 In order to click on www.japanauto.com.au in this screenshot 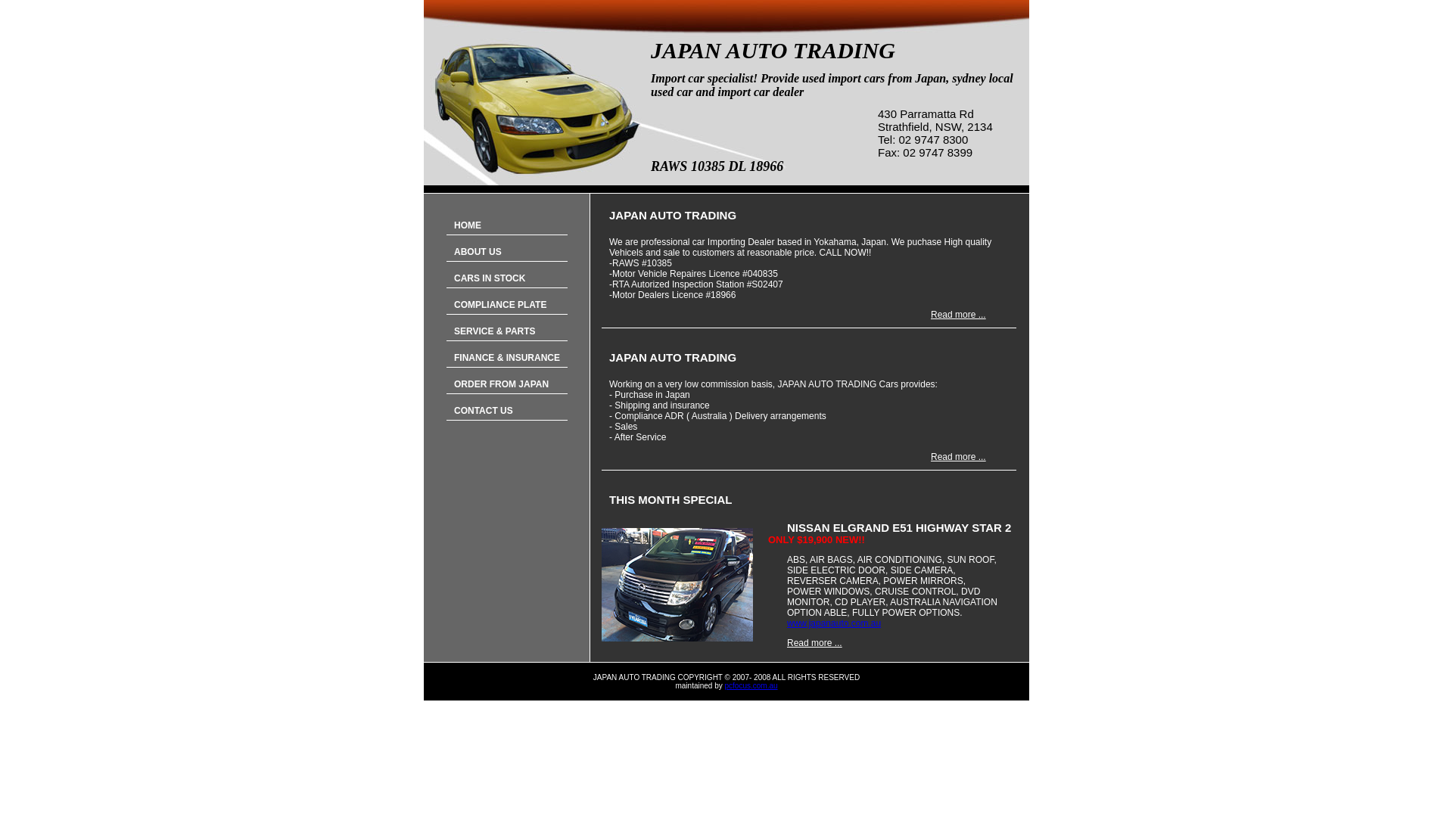, I will do `click(834, 623)`.